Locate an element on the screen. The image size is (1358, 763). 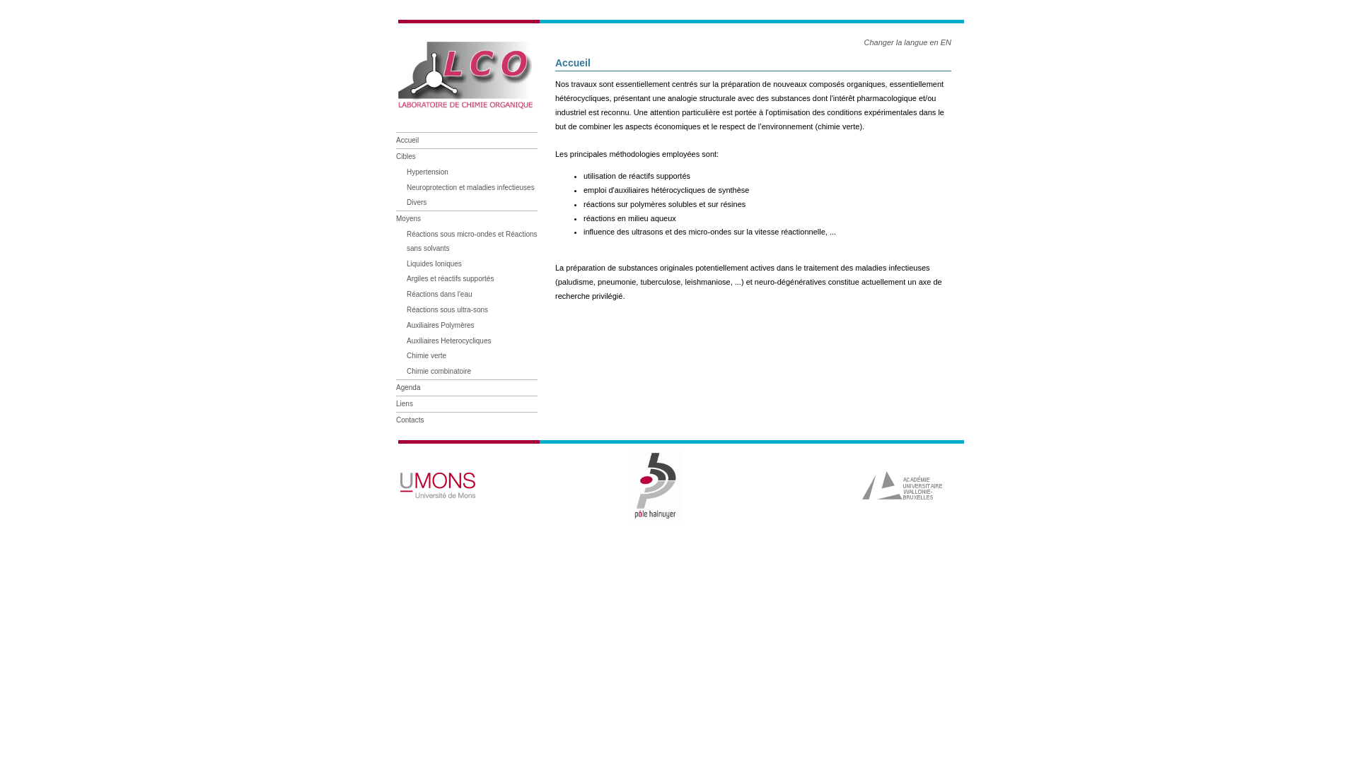
Agenda is located at coordinates (408, 387).